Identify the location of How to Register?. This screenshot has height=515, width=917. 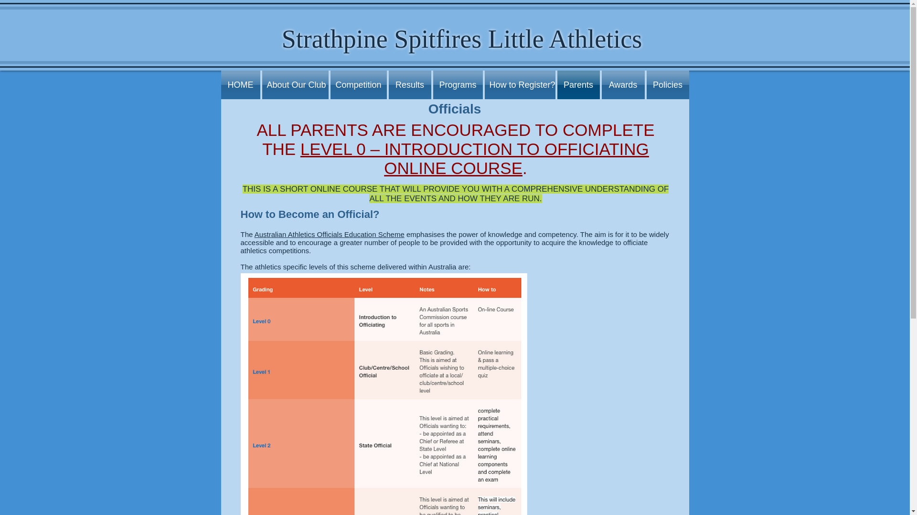
(519, 85).